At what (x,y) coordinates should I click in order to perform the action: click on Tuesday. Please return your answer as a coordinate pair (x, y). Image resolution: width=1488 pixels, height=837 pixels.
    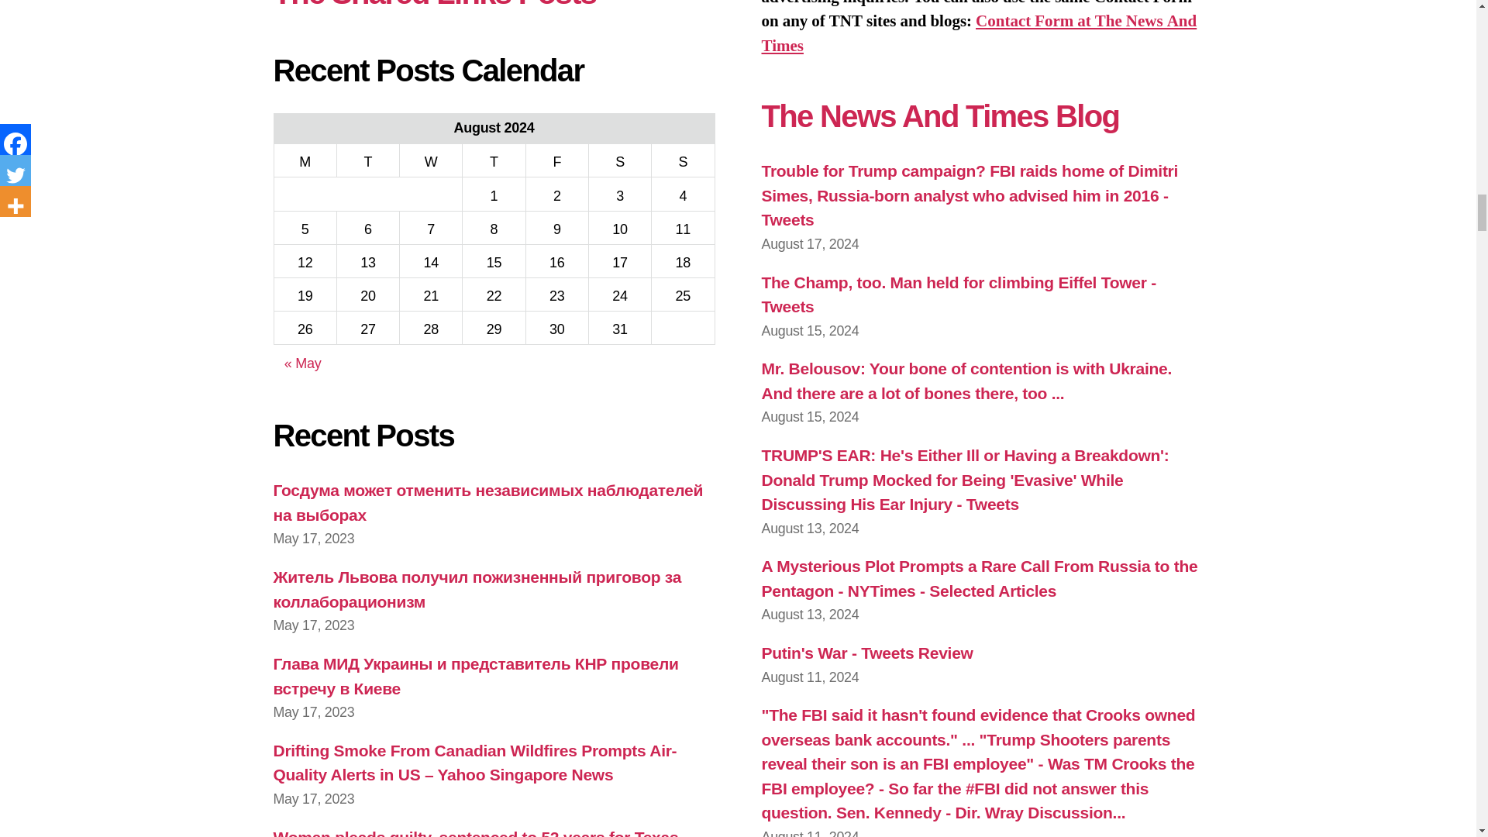
    Looking at the image, I should click on (367, 160).